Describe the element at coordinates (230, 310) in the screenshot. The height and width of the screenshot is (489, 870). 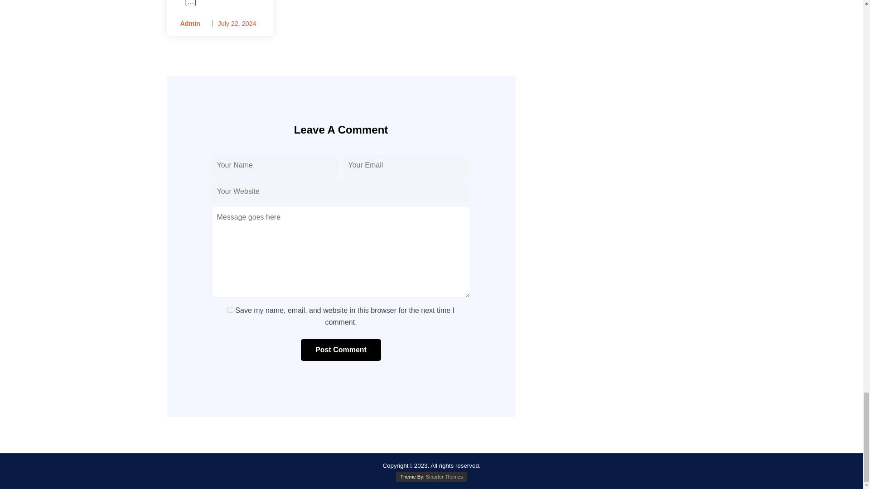
I see `yes` at that location.